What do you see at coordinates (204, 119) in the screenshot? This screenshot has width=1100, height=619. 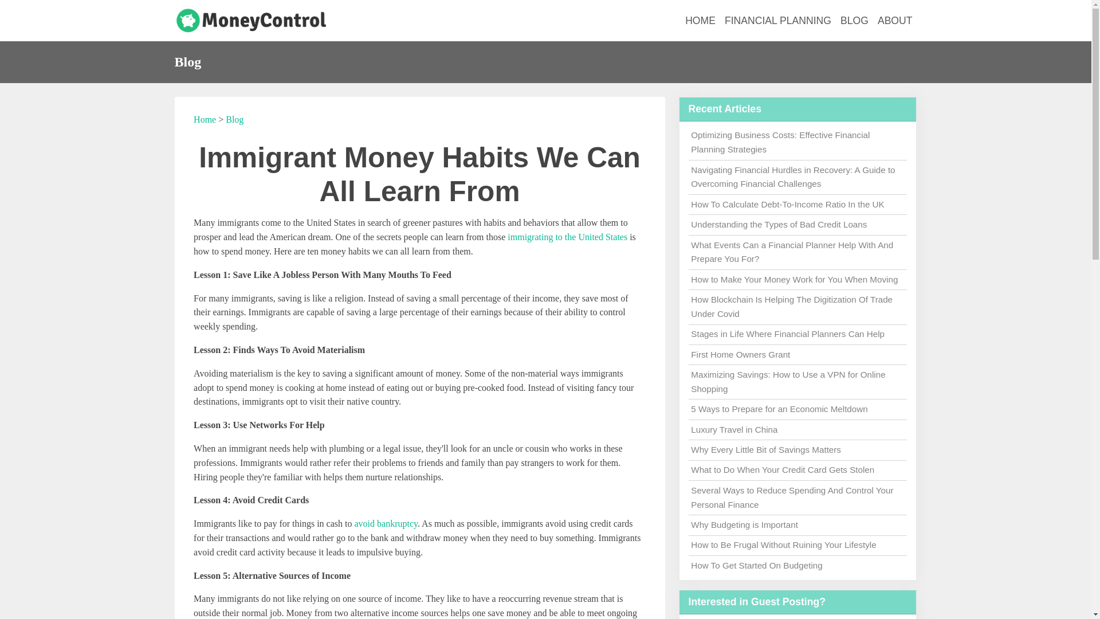 I see `Home` at bounding box center [204, 119].